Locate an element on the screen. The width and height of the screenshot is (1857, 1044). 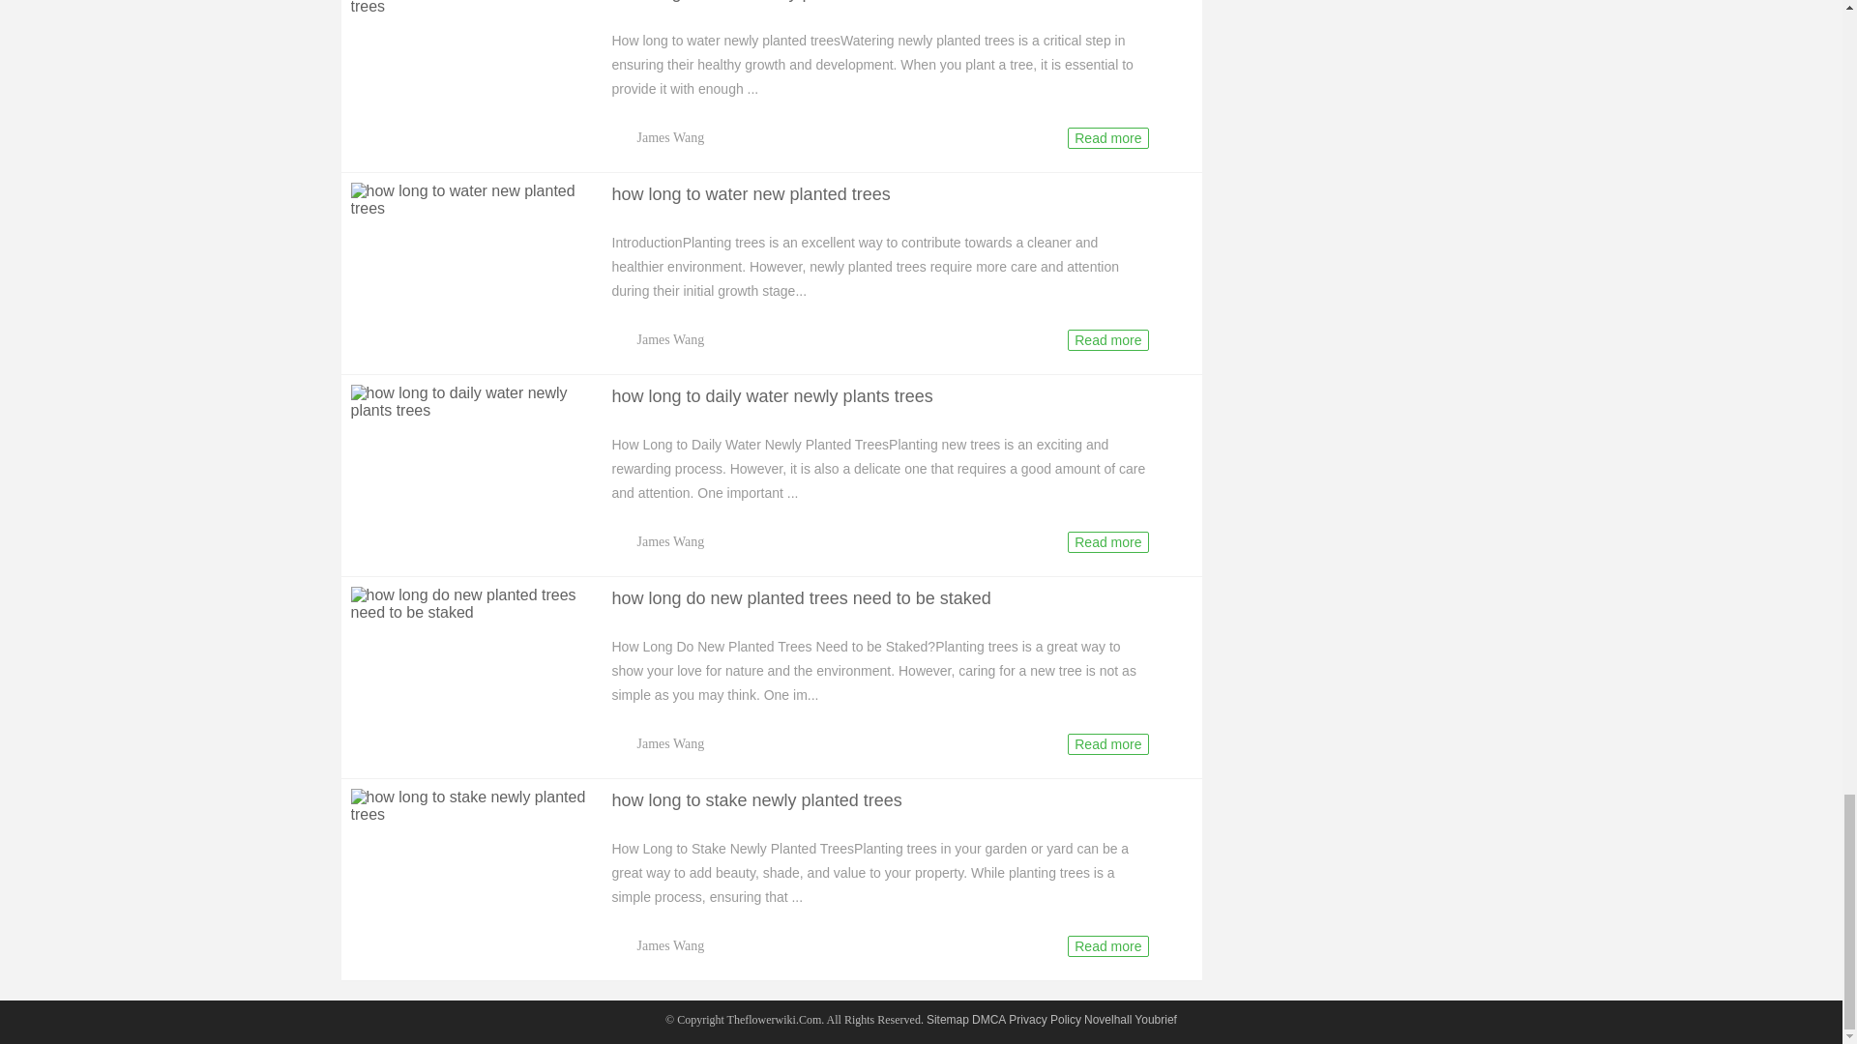
how long to water newly planted trees is located at coordinates (471, 8).